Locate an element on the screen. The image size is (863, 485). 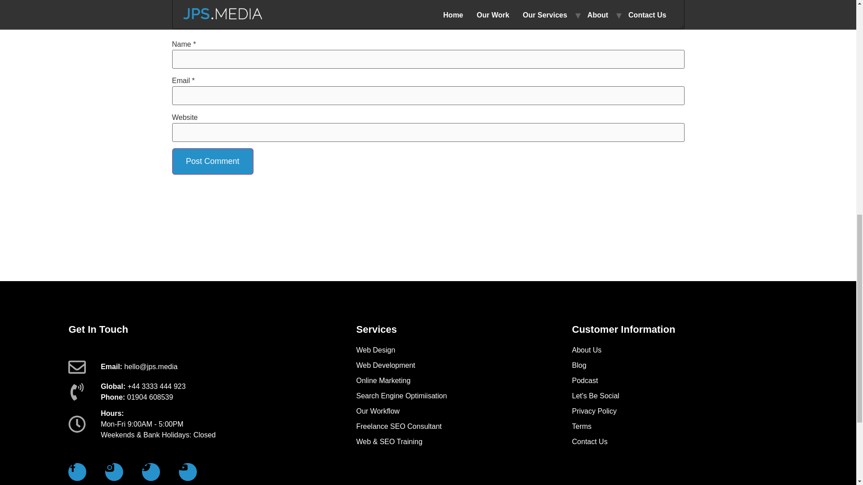
Online Marketing is located at coordinates (463, 380).